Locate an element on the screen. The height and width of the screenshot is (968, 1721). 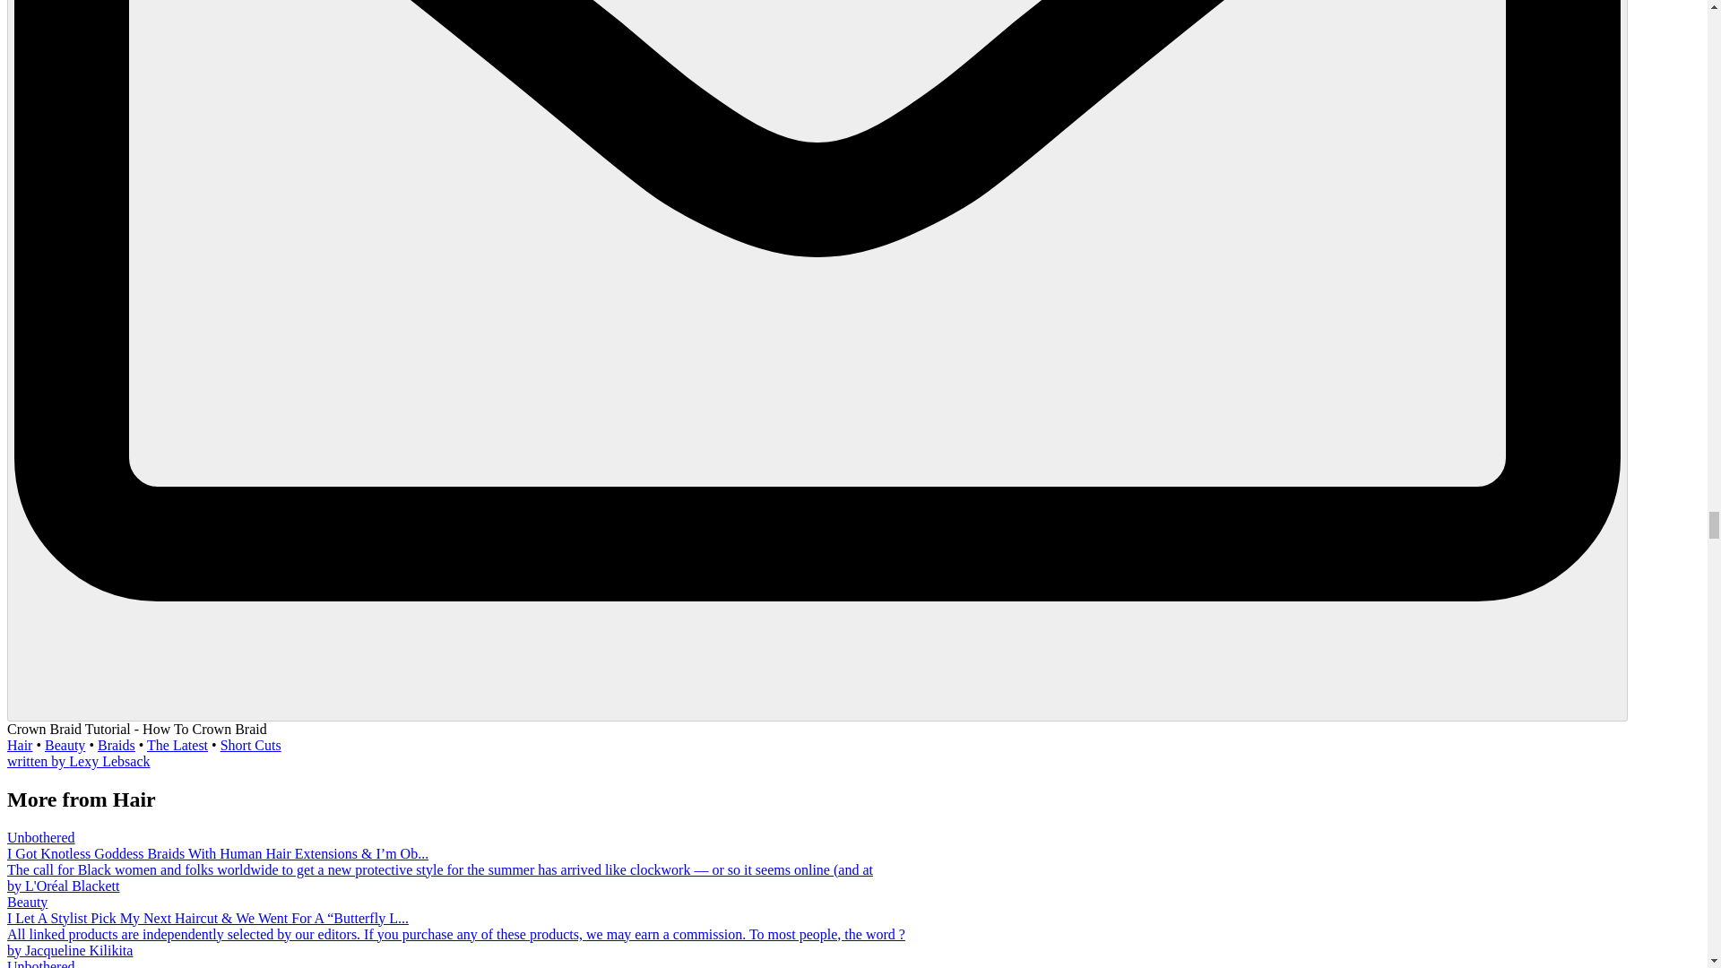
Braids is located at coordinates (117, 745).